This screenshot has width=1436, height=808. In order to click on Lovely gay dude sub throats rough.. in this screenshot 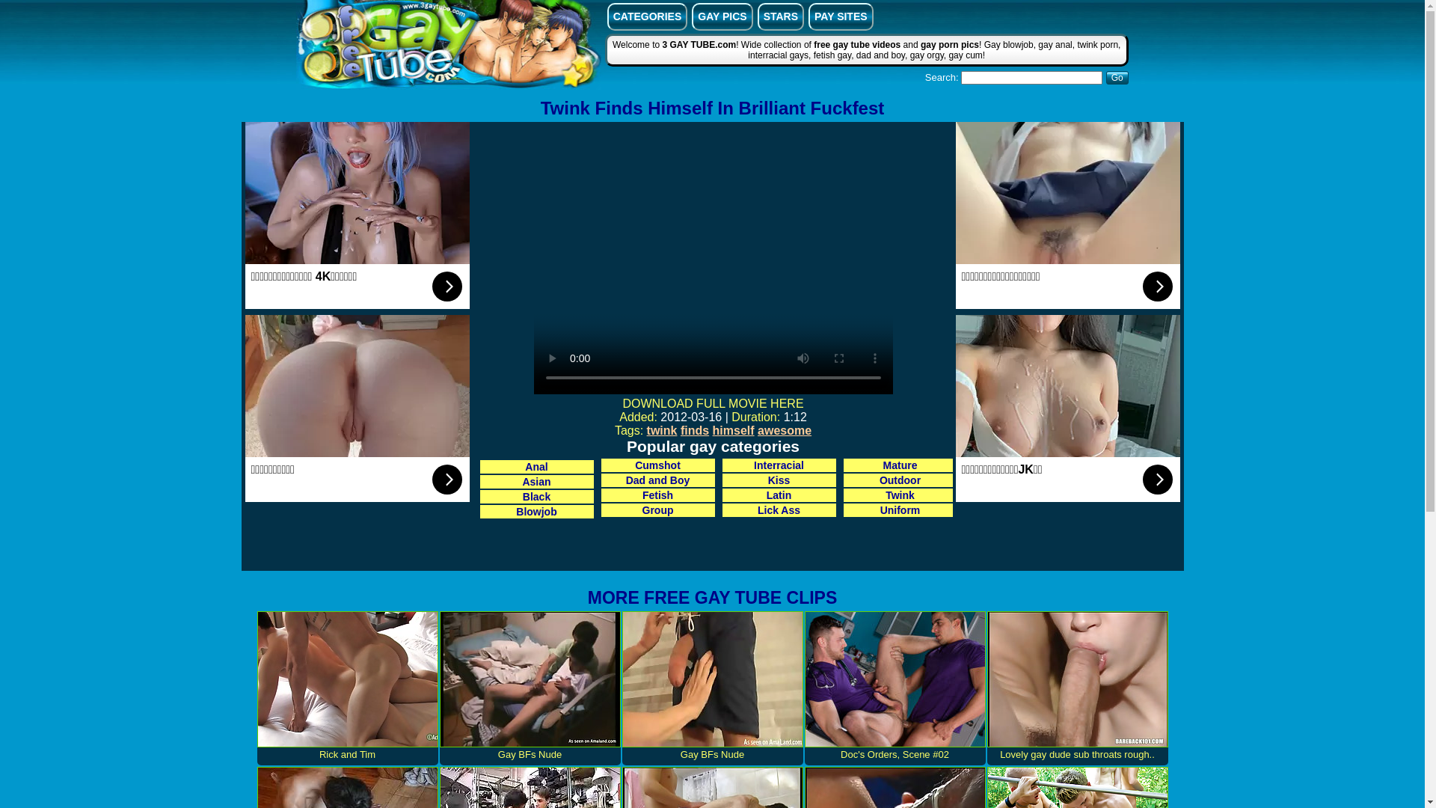, I will do `click(1078, 688)`.